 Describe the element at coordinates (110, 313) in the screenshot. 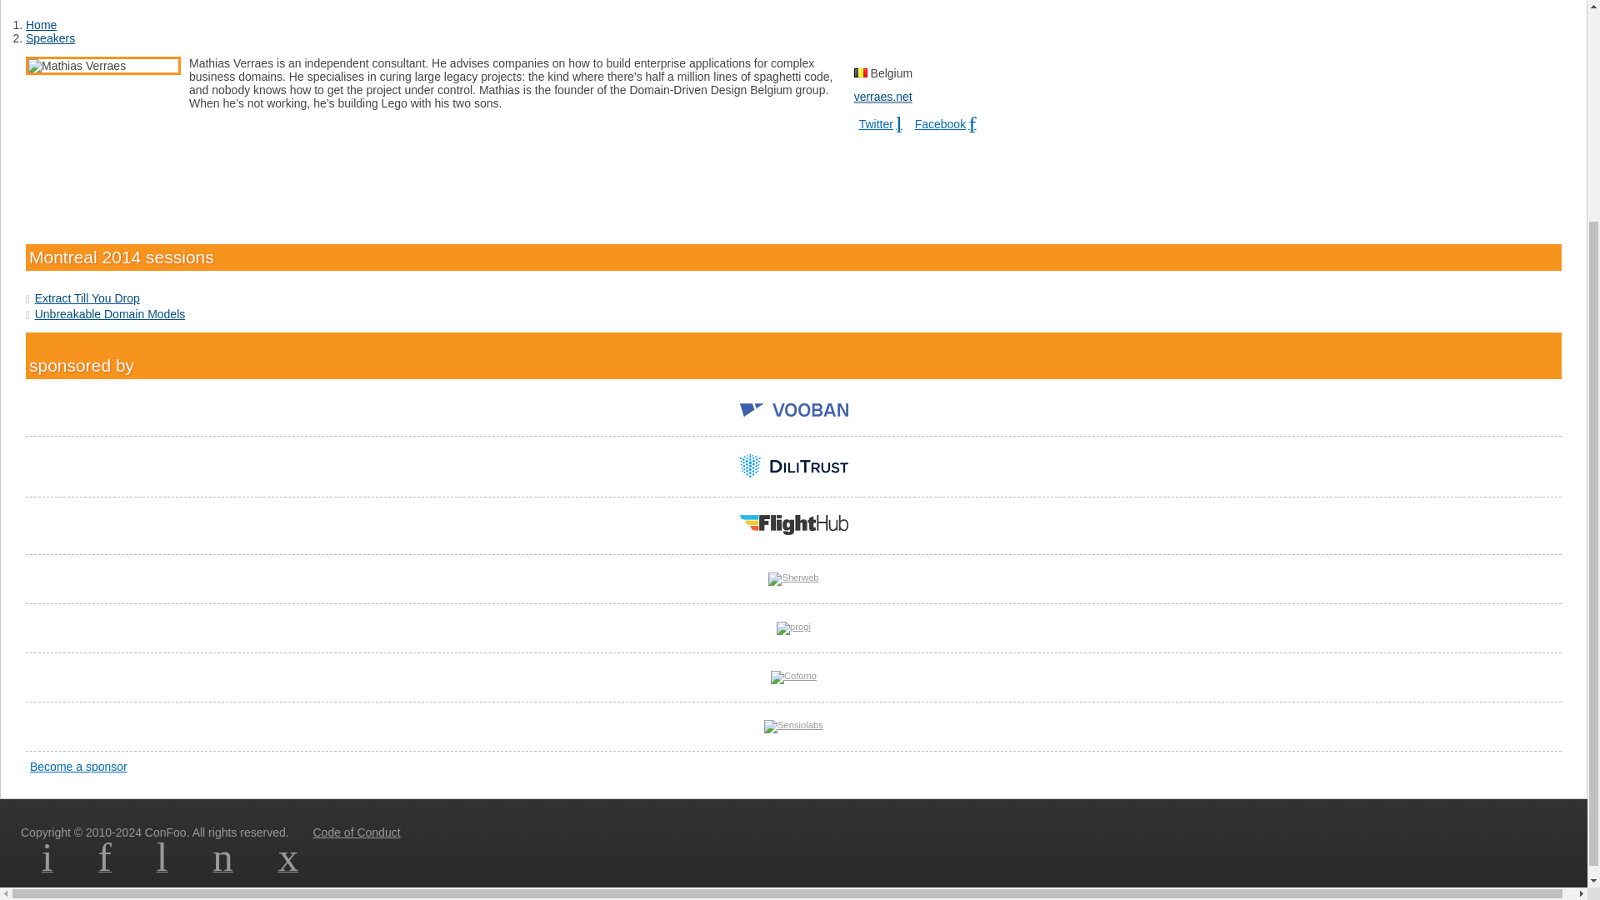

I see `Unbreakable Domain Models` at that location.